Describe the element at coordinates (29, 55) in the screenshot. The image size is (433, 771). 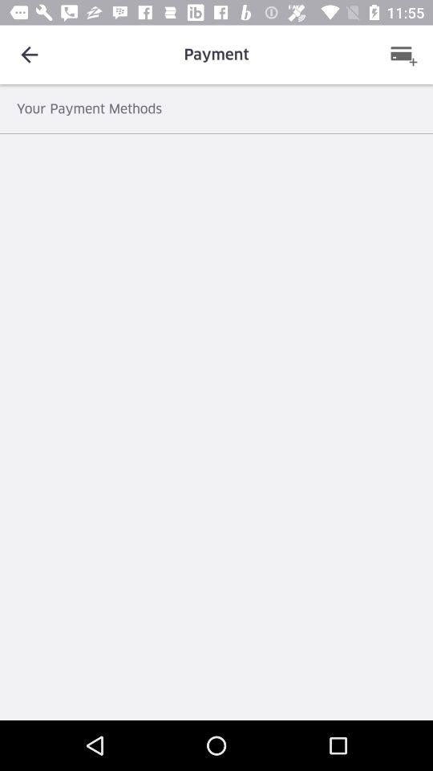
I see `select the icon above the your payment methods icon` at that location.